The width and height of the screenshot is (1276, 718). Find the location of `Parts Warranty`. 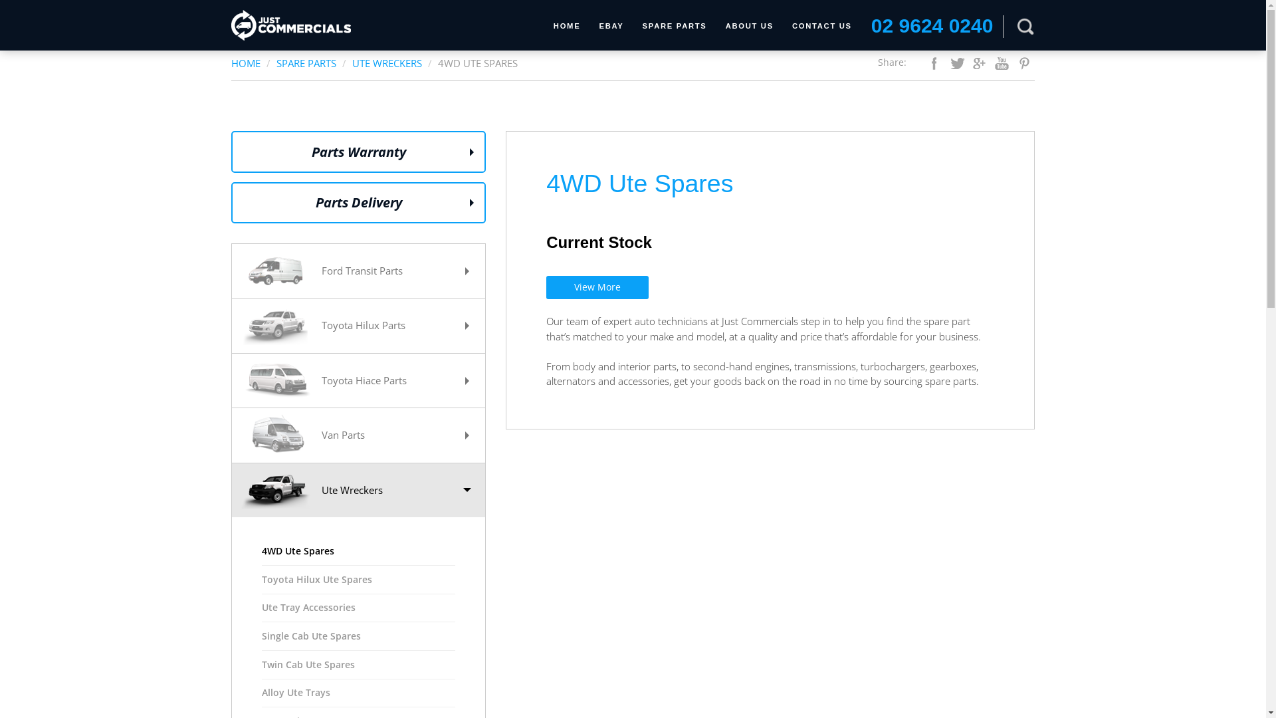

Parts Warranty is located at coordinates (359, 152).